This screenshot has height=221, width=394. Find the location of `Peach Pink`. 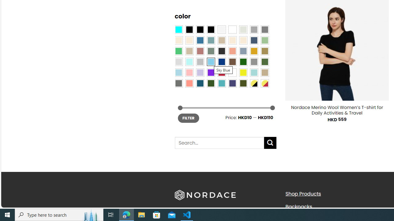

Peach Pink is located at coordinates (189, 83).